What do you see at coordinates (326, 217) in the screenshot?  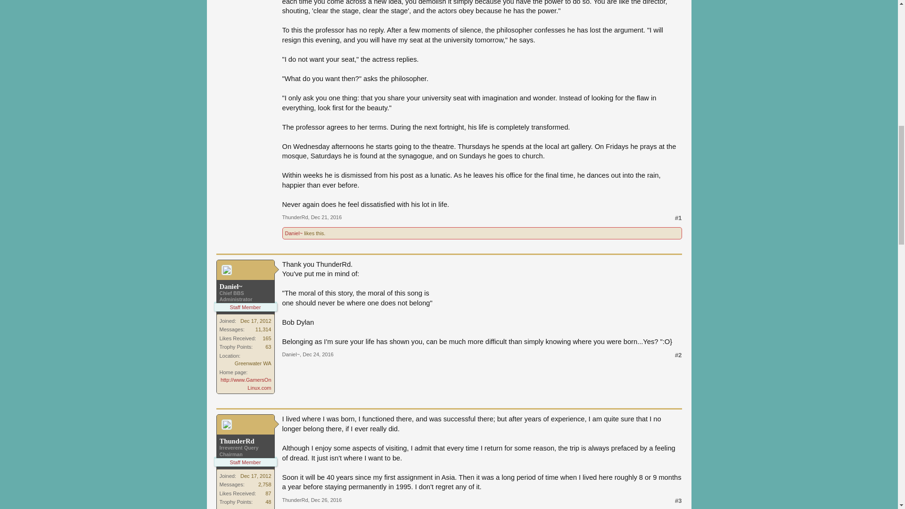 I see `Permalink` at bounding box center [326, 217].